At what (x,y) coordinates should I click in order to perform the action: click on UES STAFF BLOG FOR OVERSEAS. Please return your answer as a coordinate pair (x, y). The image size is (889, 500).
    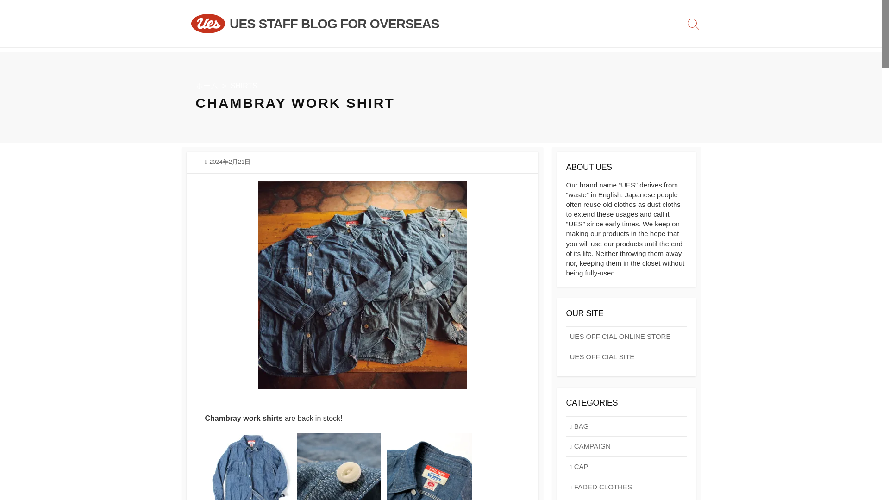
    Looking at the image, I should click on (207, 24).